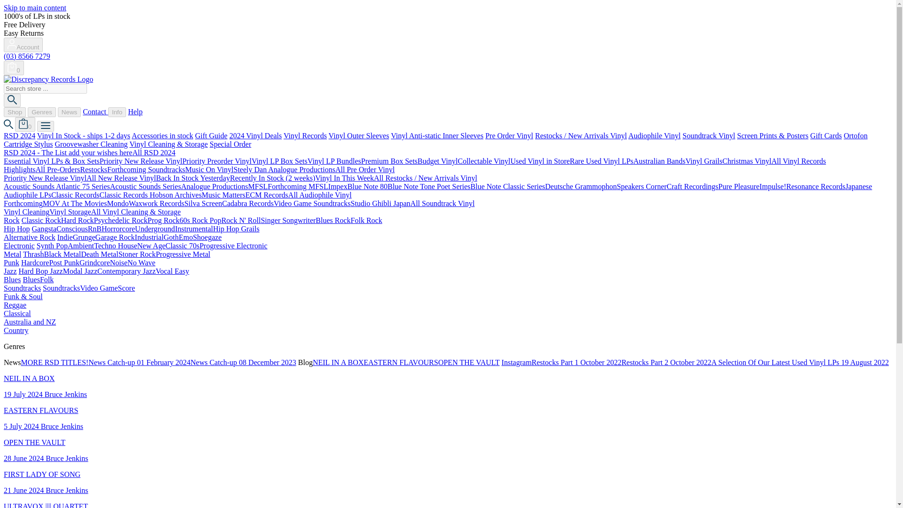  Describe the element at coordinates (279, 161) in the screenshot. I see `Vinyl LP Box Sets` at that location.